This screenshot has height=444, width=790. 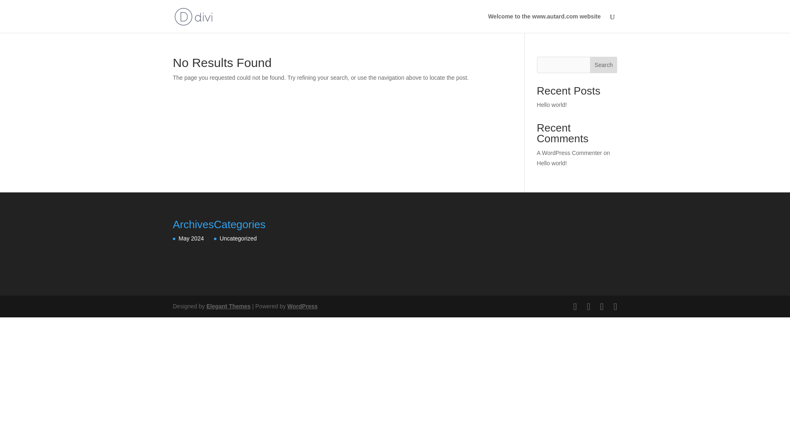 I want to click on Elegant Themes, so click(x=228, y=306).